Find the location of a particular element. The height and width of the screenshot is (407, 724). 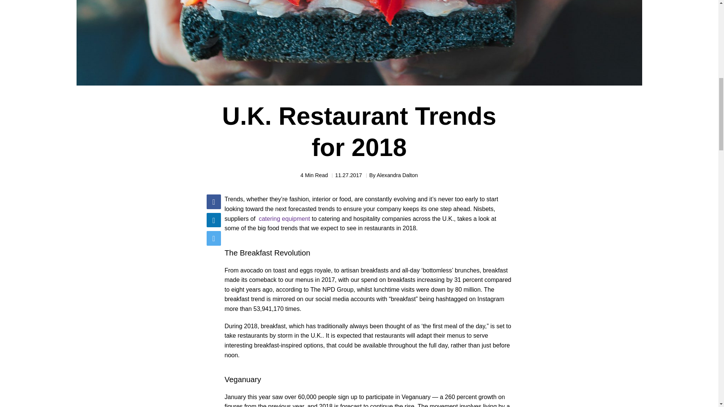

Share via LinkedIn is located at coordinates (213, 220).